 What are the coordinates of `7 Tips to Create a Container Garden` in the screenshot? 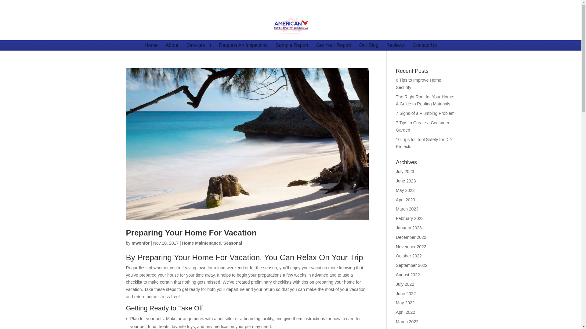 It's located at (422, 126).